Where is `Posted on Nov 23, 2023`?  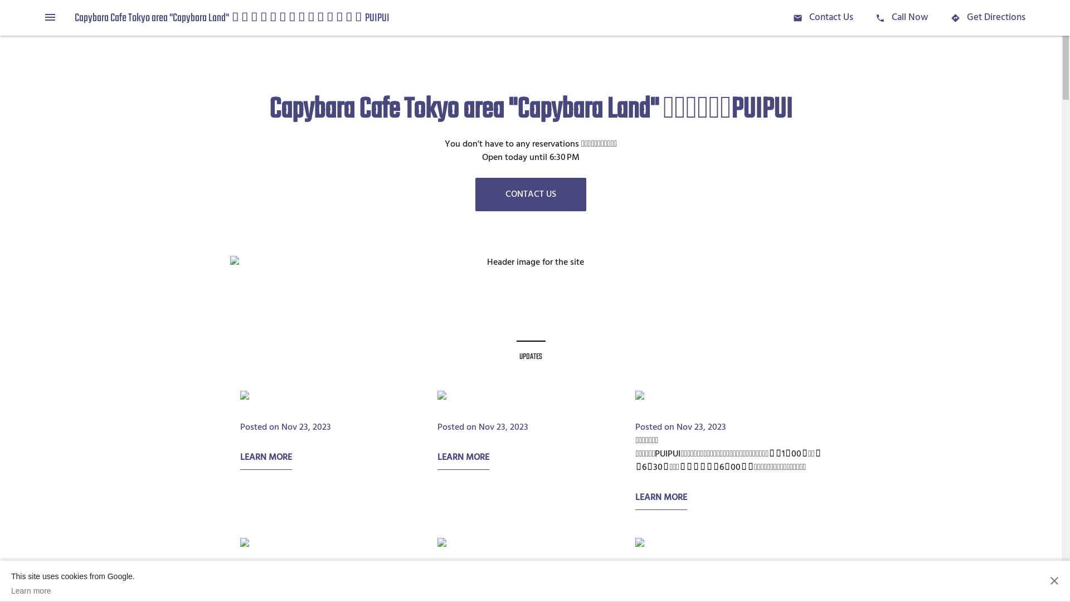 Posted on Nov 23, 2023 is located at coordinates (285, 428).